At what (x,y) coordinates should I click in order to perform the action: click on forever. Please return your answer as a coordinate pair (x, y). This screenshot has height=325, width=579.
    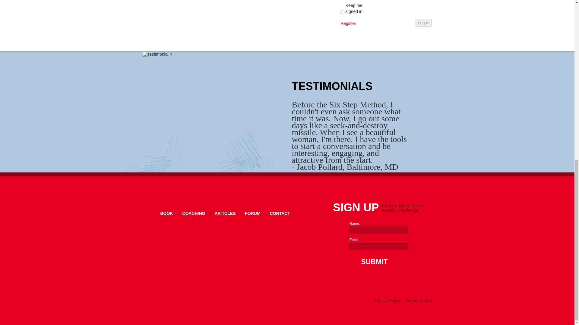
    Looking at the image, I should click on (342, 12).